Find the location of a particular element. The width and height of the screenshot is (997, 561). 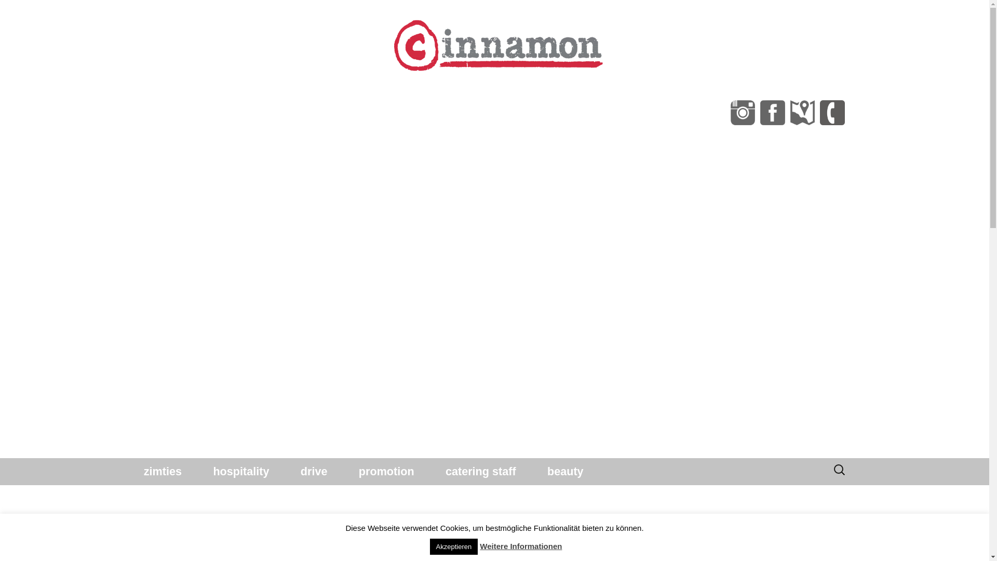

zimties is located at coordinates (163, 472).